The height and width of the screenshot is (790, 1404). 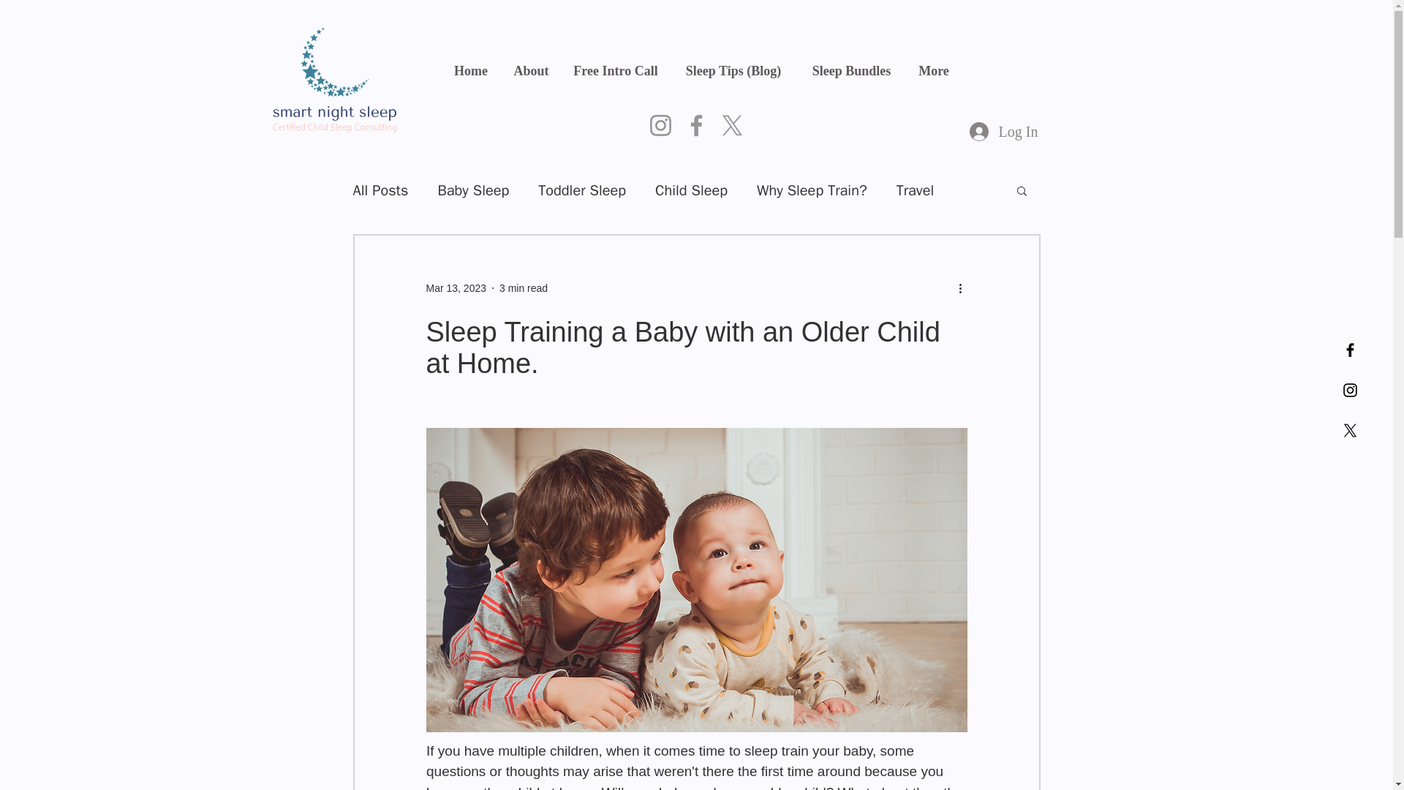 What do you see at coordinates (852, 71) in the screenshot?
I see `Sleep Bundles` at bounding box center [852, 71].